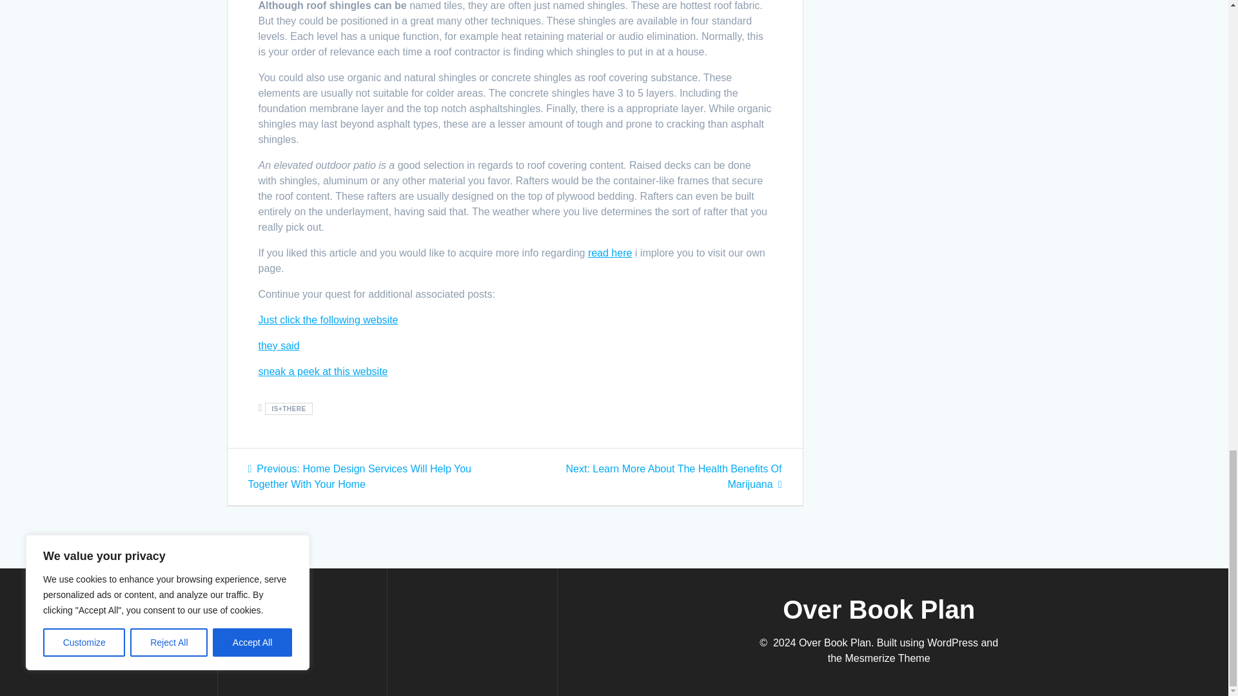  Describe the element at coordinates (328, 320) in the screenshot. I see `Just click the following website` at that location.